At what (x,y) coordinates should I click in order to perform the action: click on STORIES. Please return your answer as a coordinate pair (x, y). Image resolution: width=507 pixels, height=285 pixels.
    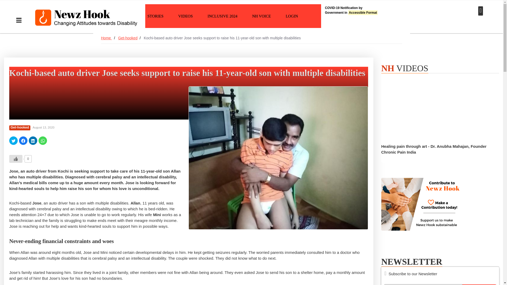
    Looking at the image, I should click on (128, 38).